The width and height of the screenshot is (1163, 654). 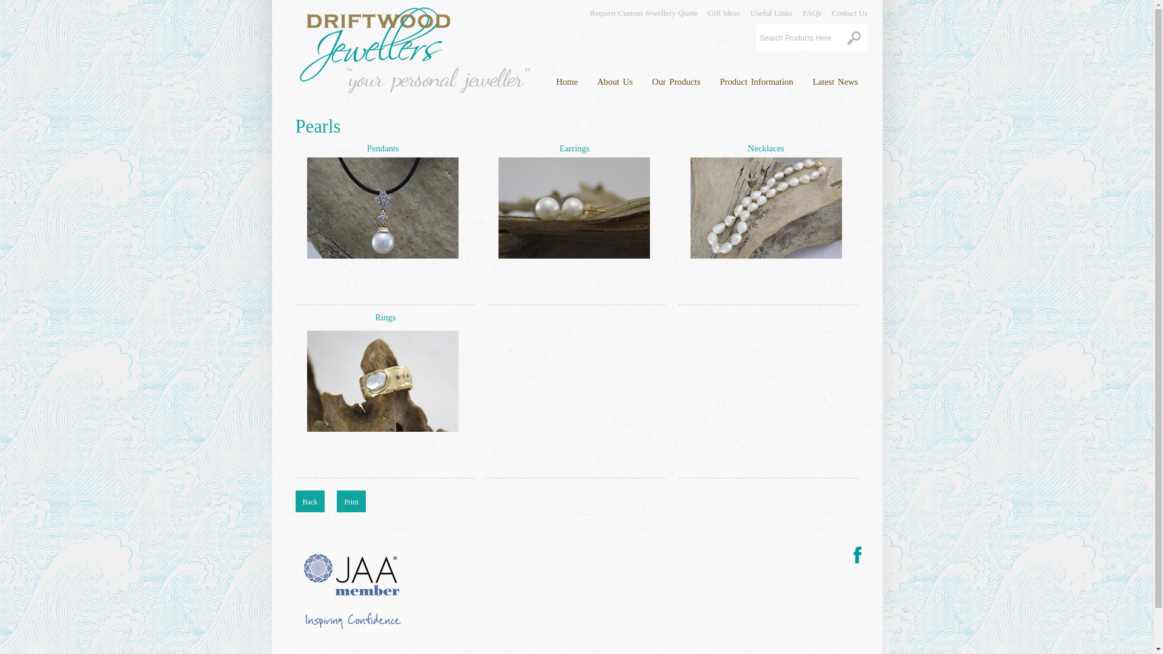 What do you see at coordinates (677, 79) in the screenshot?
I see `Our Products` at bounding box center [677, 79].